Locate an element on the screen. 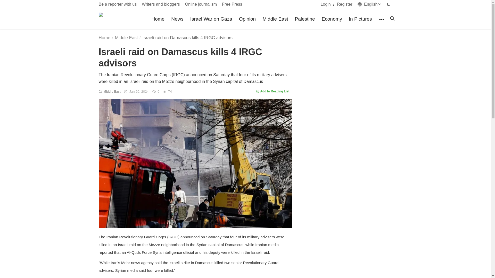 Image resolution: width=495 pixels, height=278 pixels. Online journalism is located at coordinates (201, 4).